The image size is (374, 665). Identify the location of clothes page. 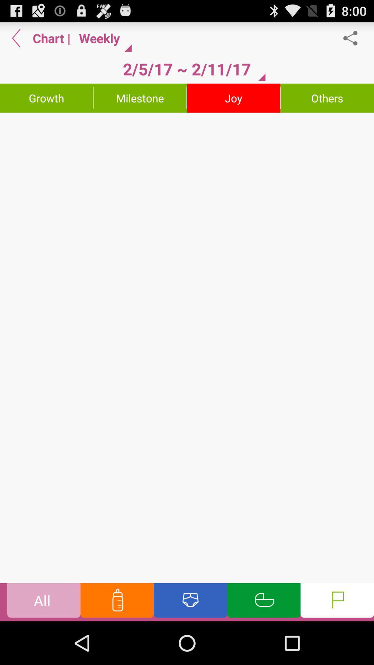
(190, 602).